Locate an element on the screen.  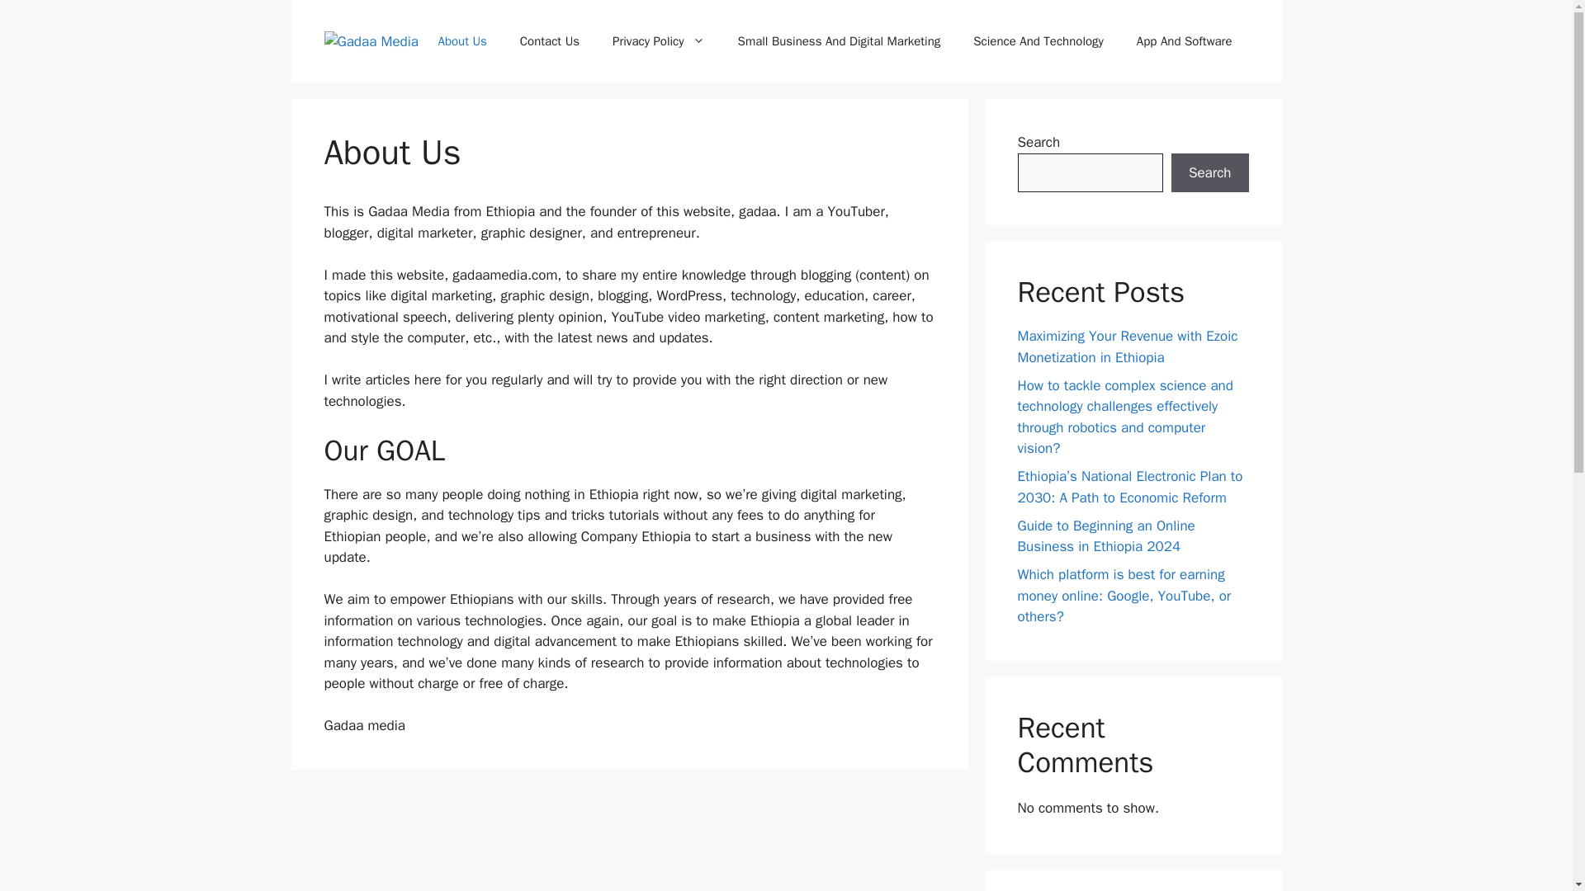
Science And Technology is located at coordinates (1039, 41).